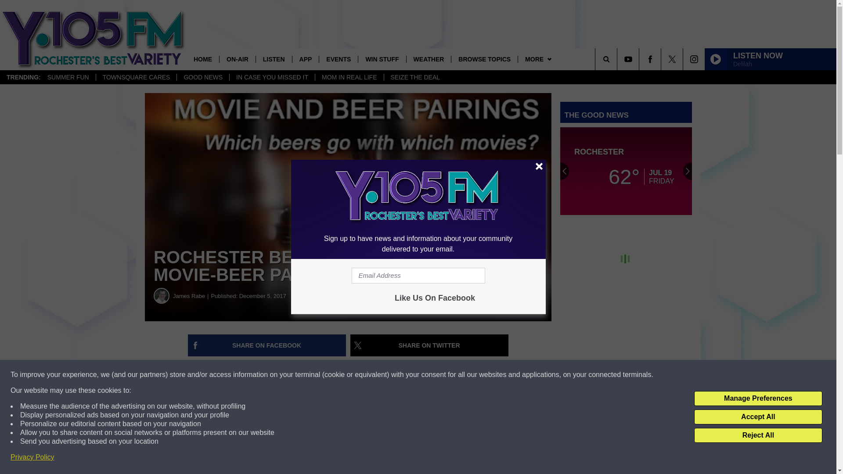  I want to click on TOWNSQUARE CARES, so click(136, 77).